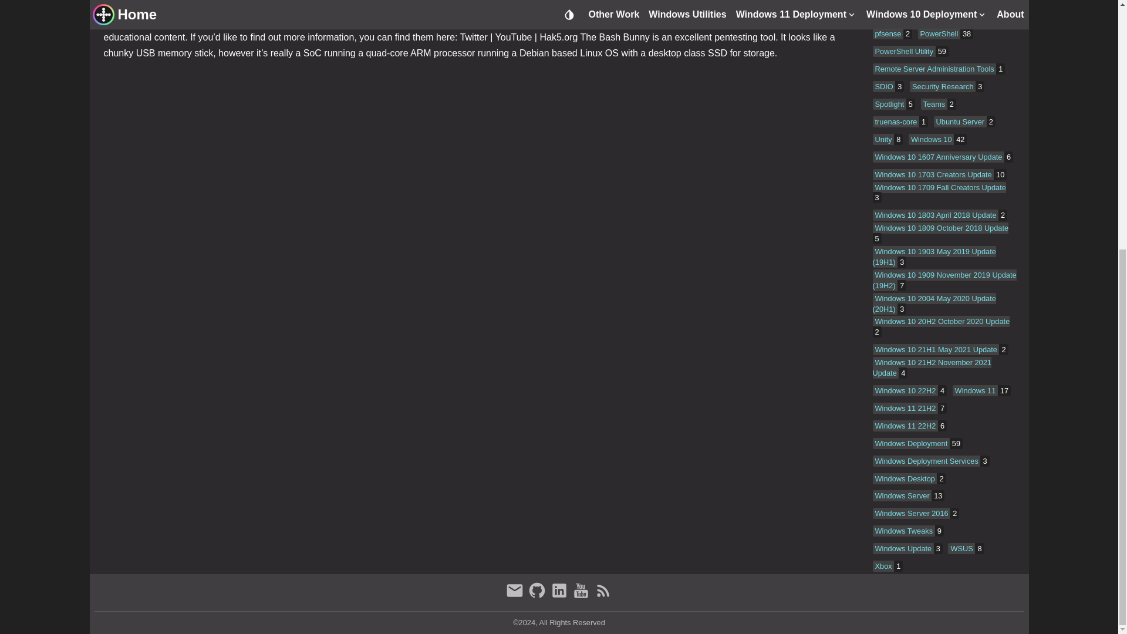 This screenshot has height=634, width=1127. I want to click on linkedin, so click(560, 596).